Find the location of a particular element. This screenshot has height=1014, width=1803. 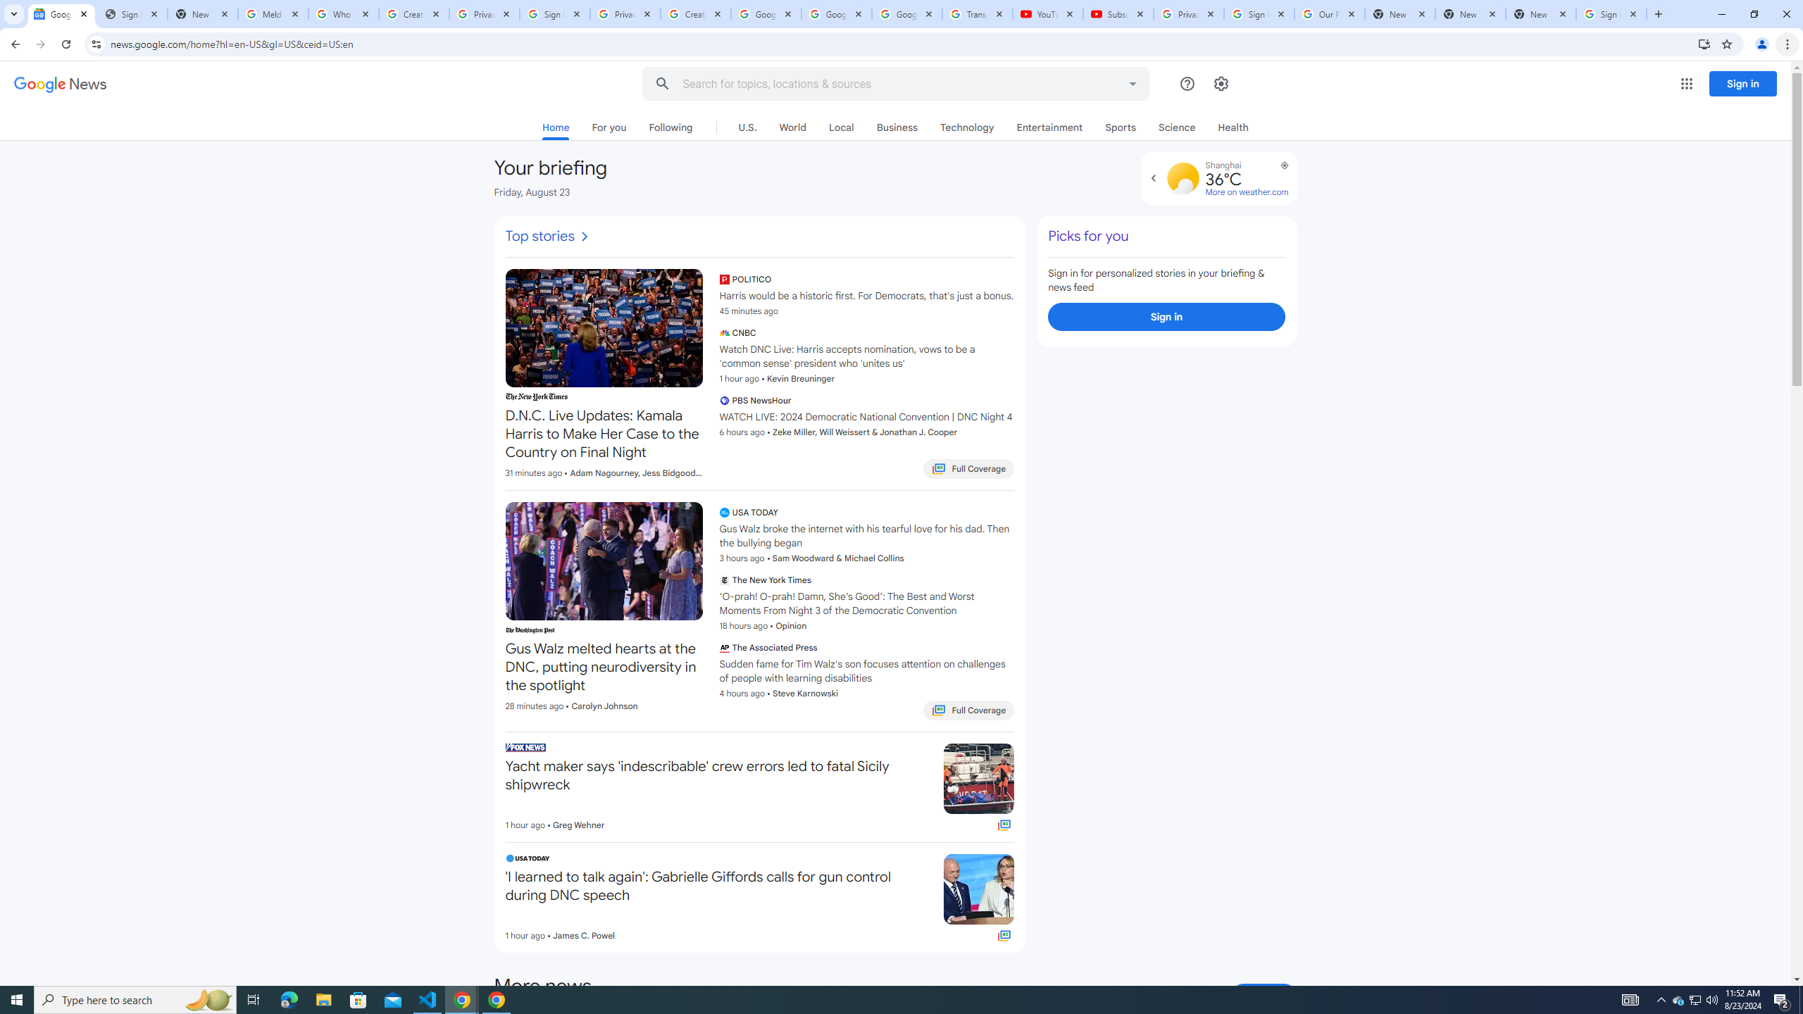

World is located at coordinates (792, 127).